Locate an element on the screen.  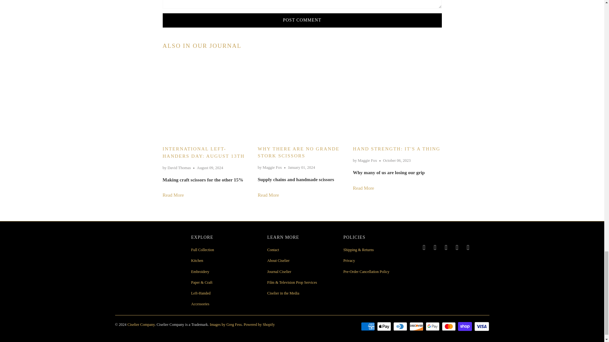
Mastercard is located at coordinates (449, 326).